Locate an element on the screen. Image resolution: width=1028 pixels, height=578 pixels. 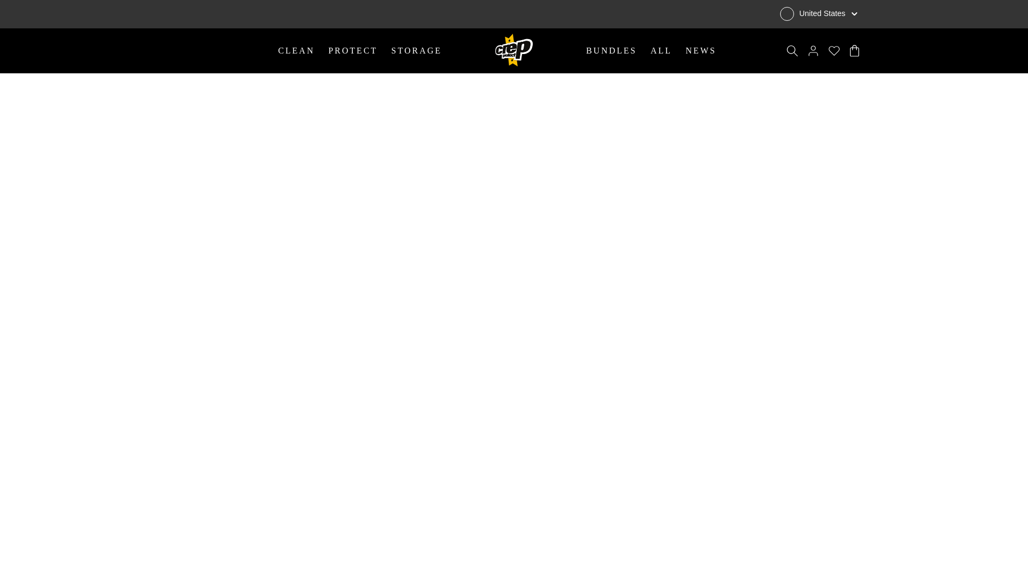
STORAGE is located at coordinates (417, 51).